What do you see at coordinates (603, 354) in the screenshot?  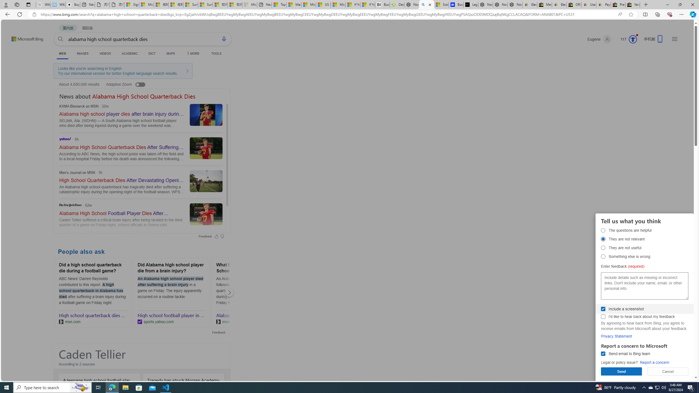 I see `Send email to Bing team Send email to Bing team` at bounding box center [603, 354].